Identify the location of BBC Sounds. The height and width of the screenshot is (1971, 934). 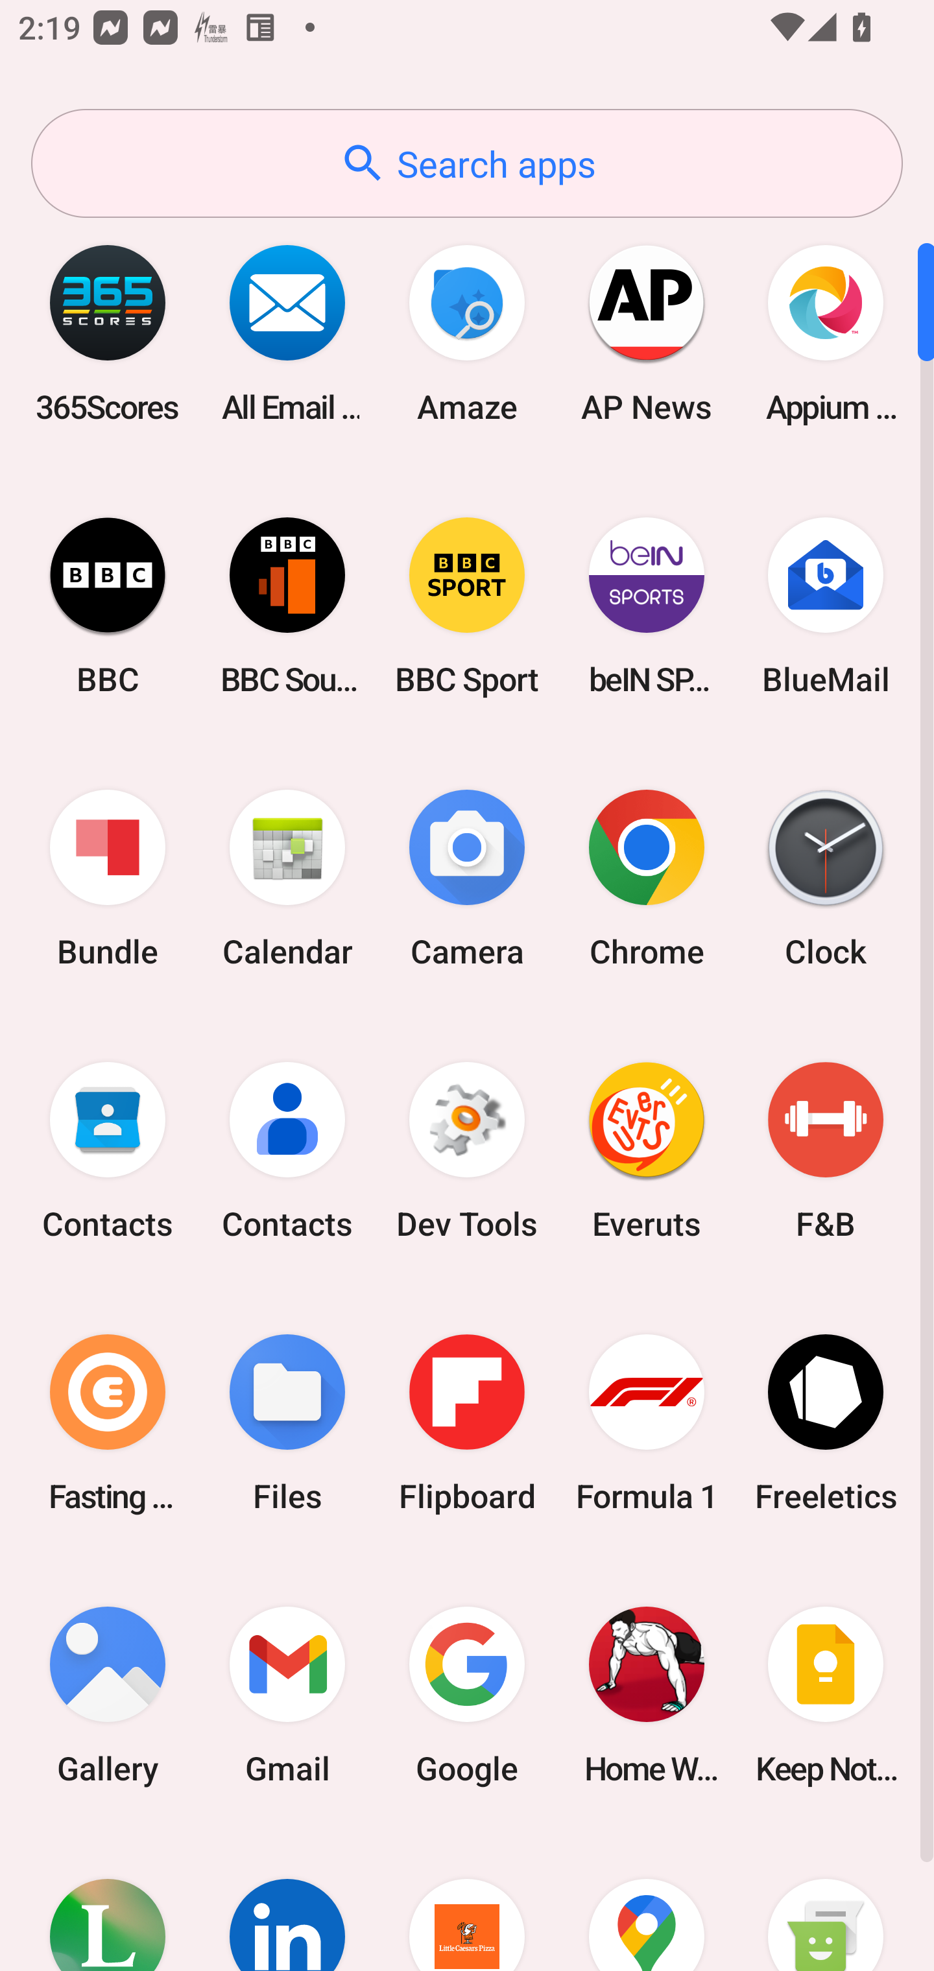
(287, 606).